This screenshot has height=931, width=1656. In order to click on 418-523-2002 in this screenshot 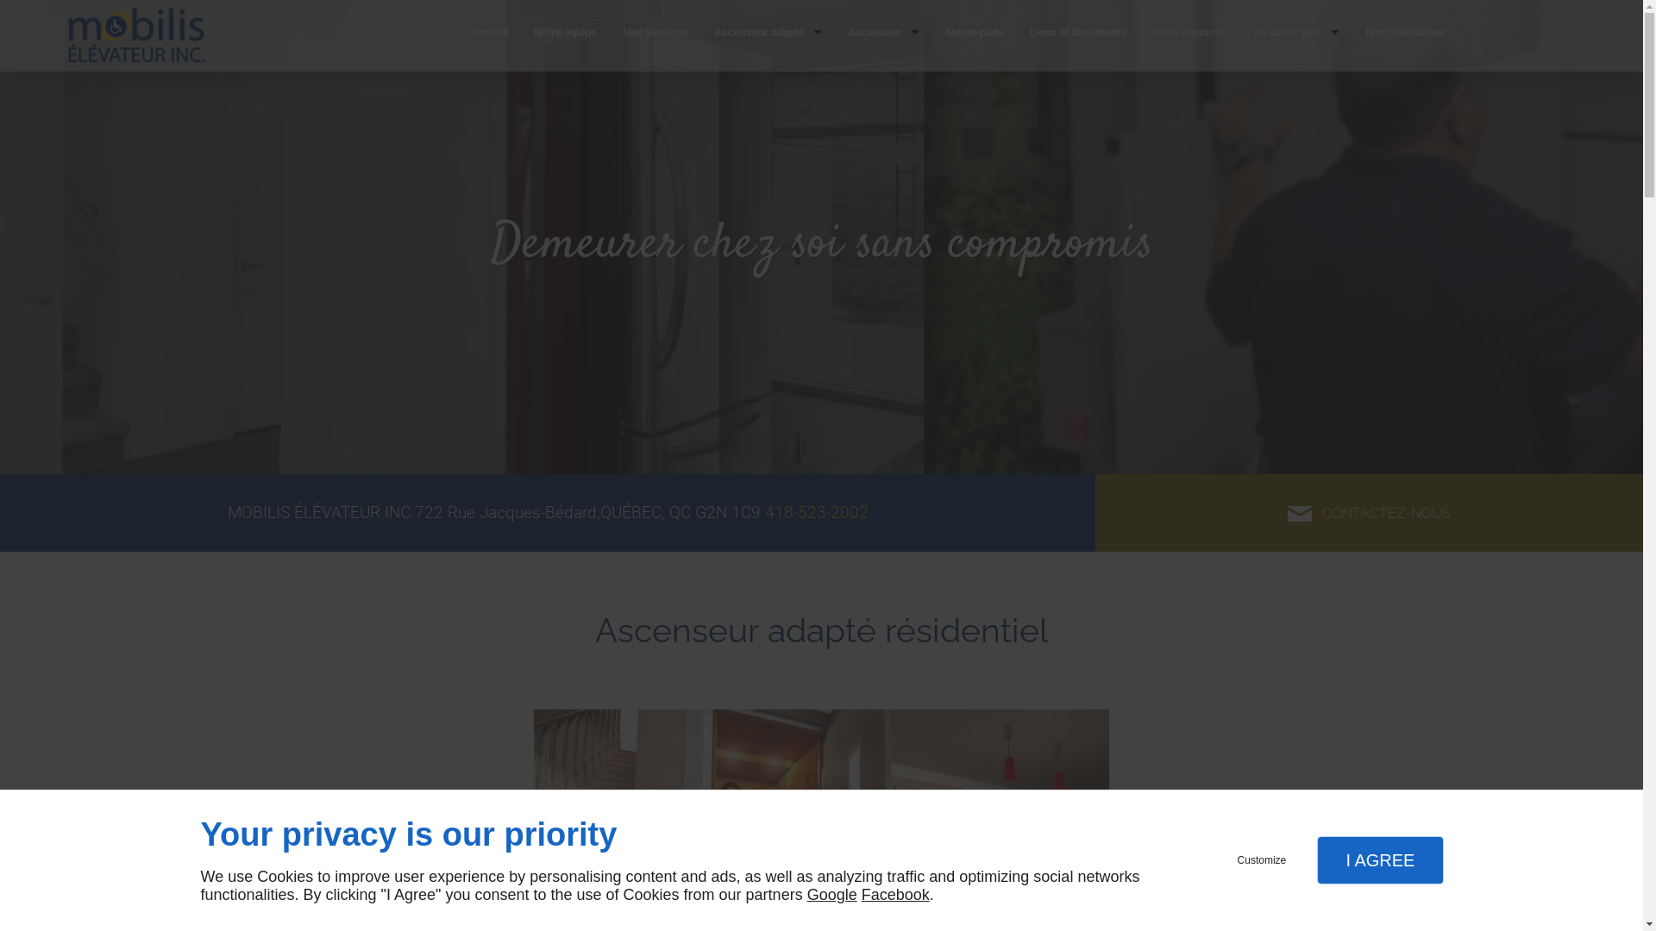, I will do `click(816, 512)`.